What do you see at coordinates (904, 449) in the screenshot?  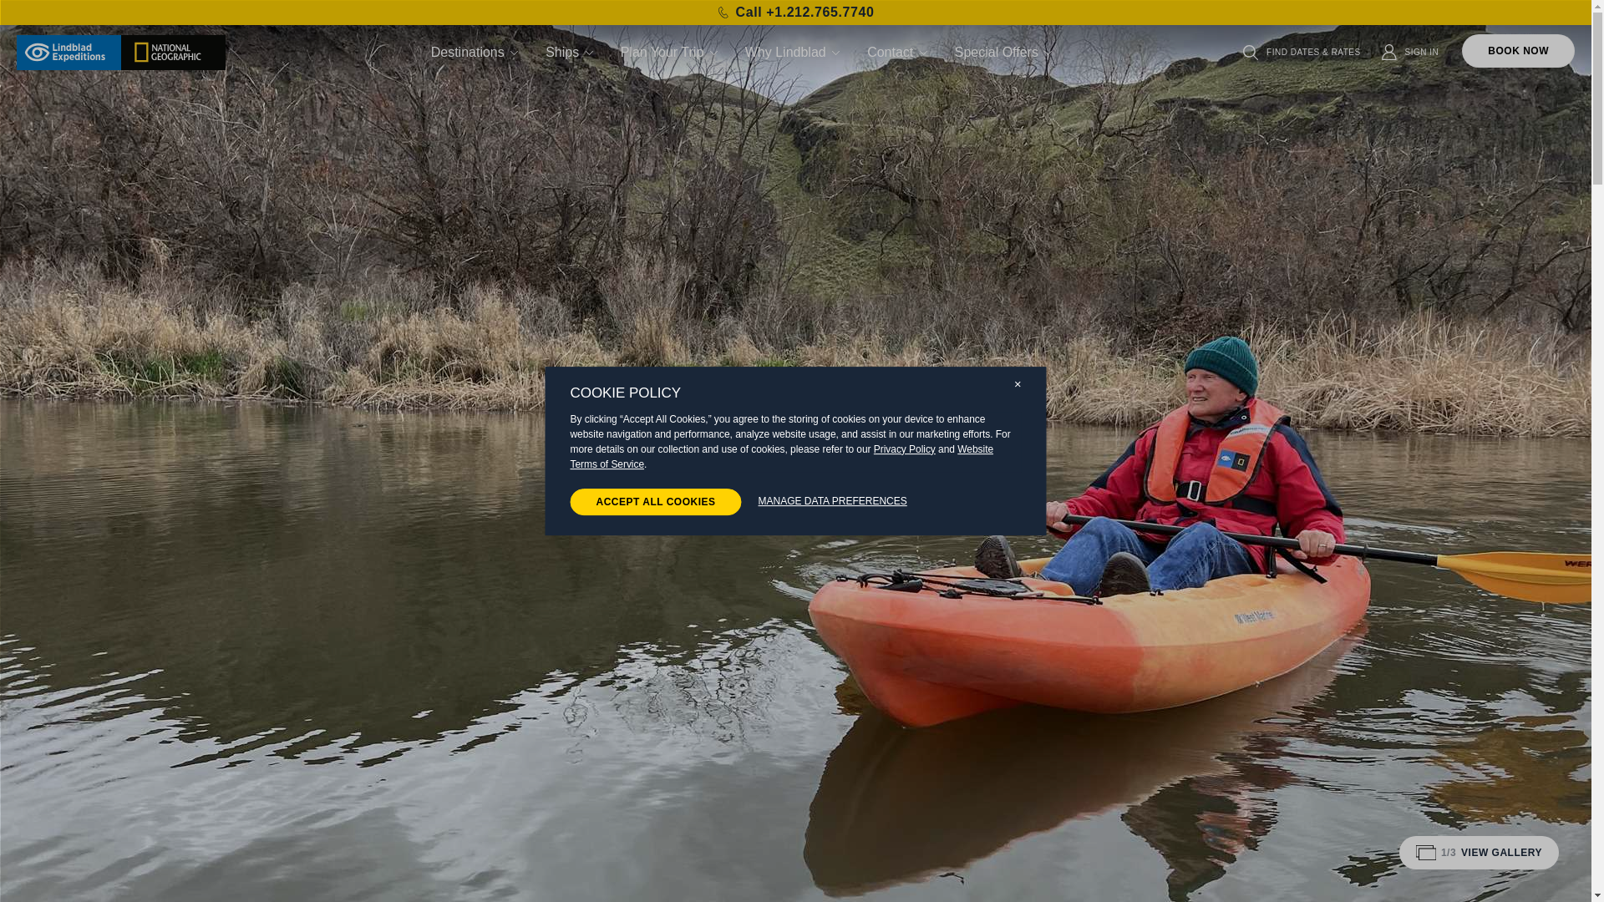 I see `Privacy Policy` at bounding box center [904, 449].